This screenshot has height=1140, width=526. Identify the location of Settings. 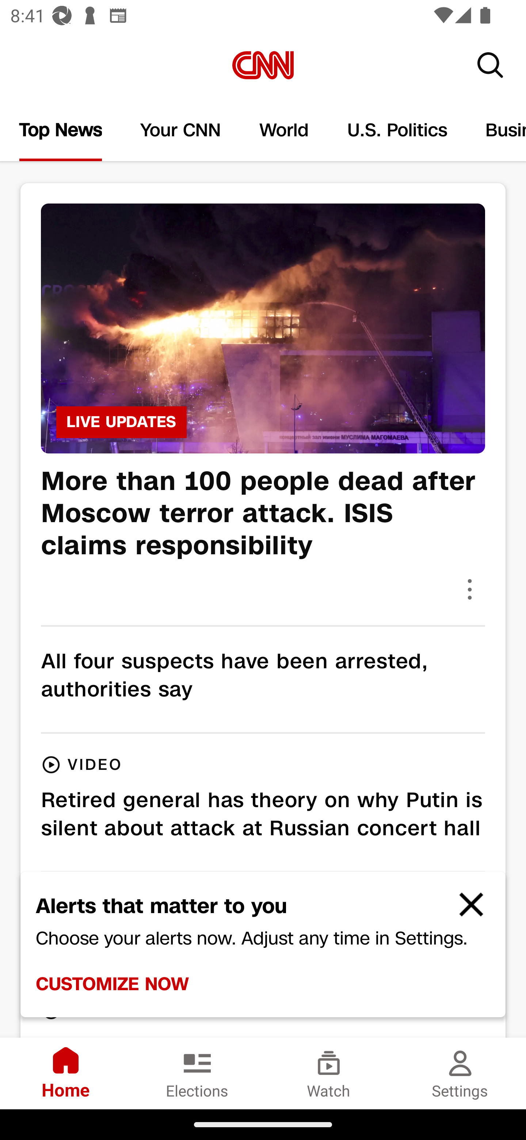
(460, 1073).